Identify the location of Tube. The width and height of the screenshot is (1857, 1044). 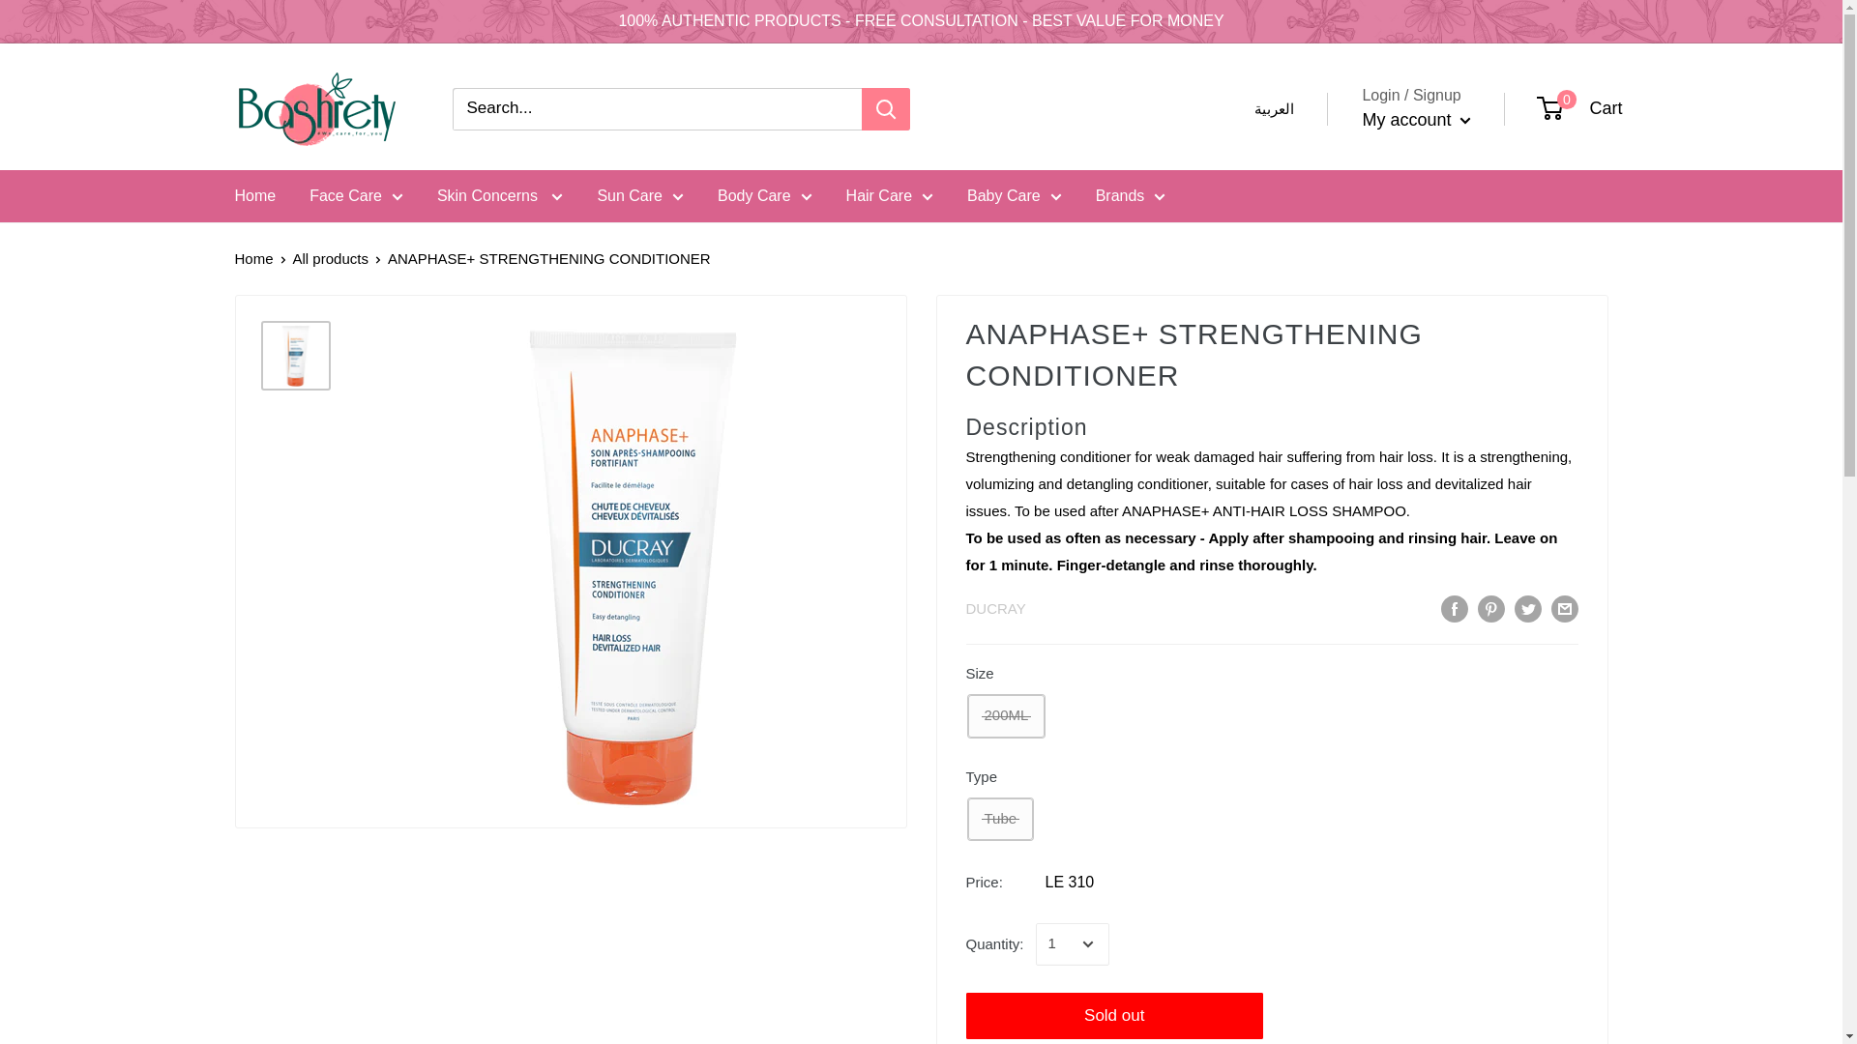
(1000, 820).